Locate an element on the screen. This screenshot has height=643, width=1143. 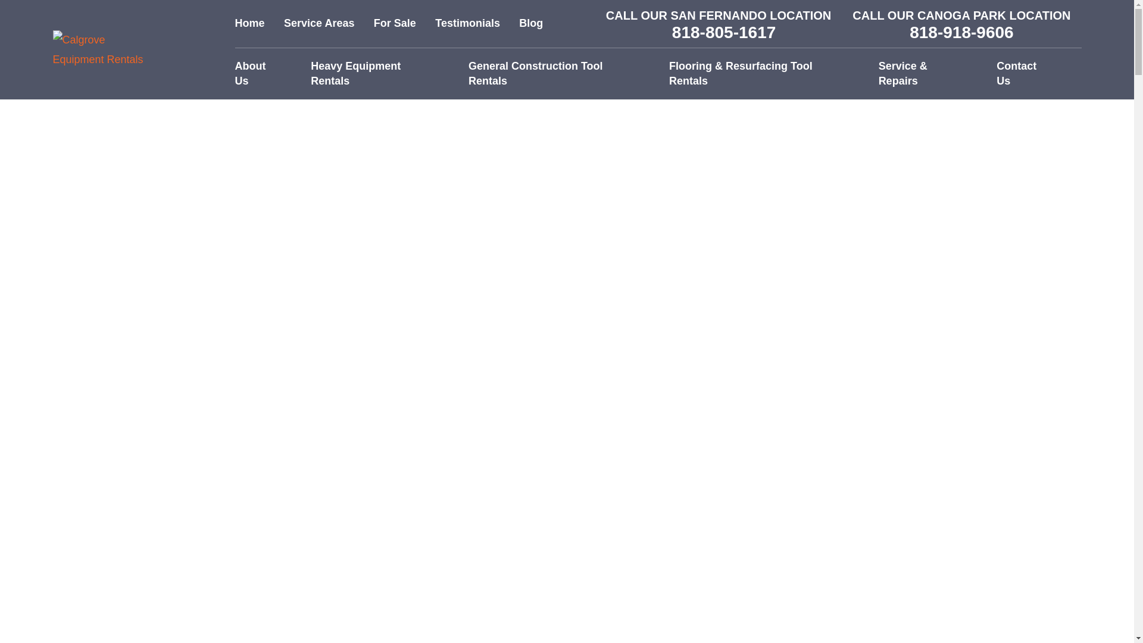
About Us is located at coordinates (258, 74).